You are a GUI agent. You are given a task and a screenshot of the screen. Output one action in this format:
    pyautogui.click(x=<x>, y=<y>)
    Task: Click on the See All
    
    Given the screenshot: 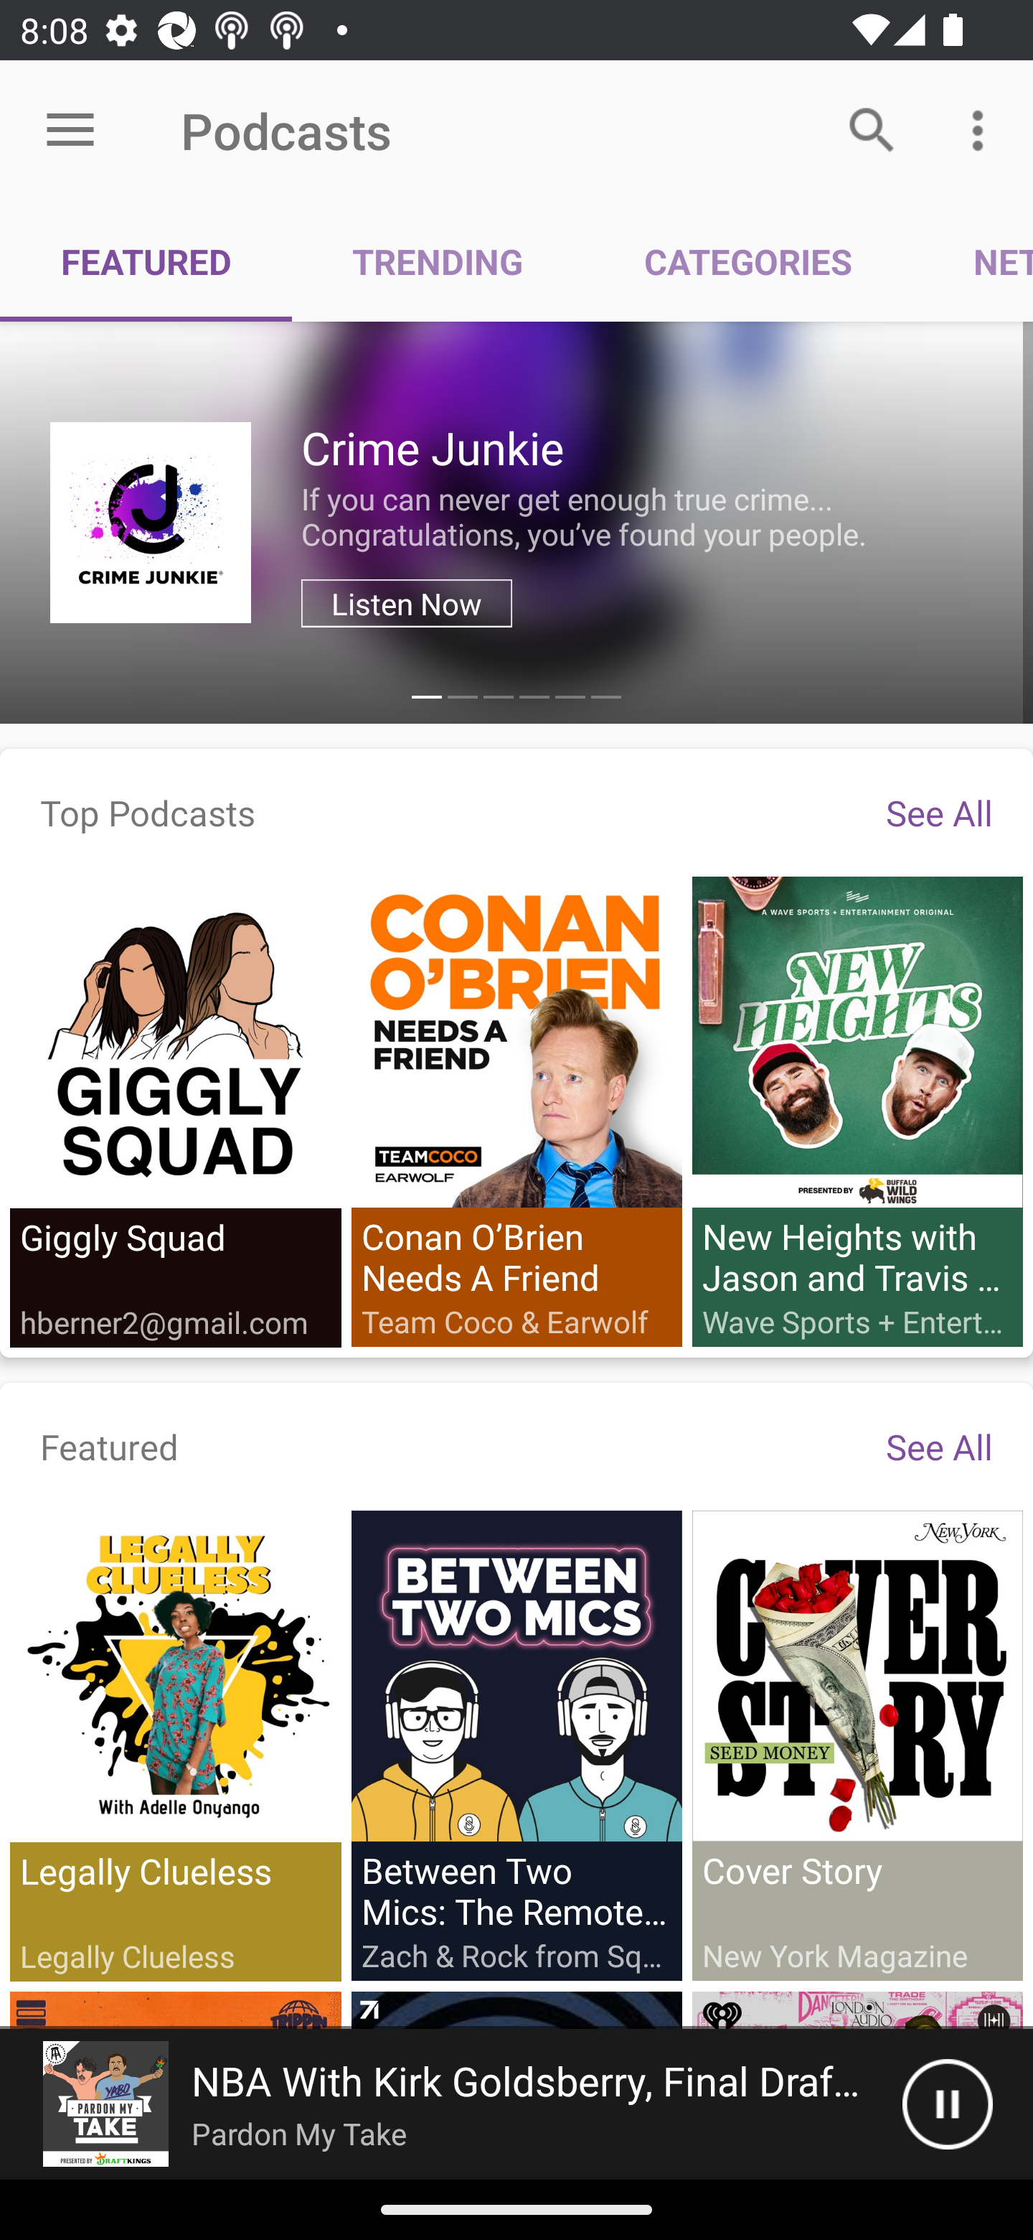 What is the action you would take?
    pyautogui.click(x=939, y=811)
    